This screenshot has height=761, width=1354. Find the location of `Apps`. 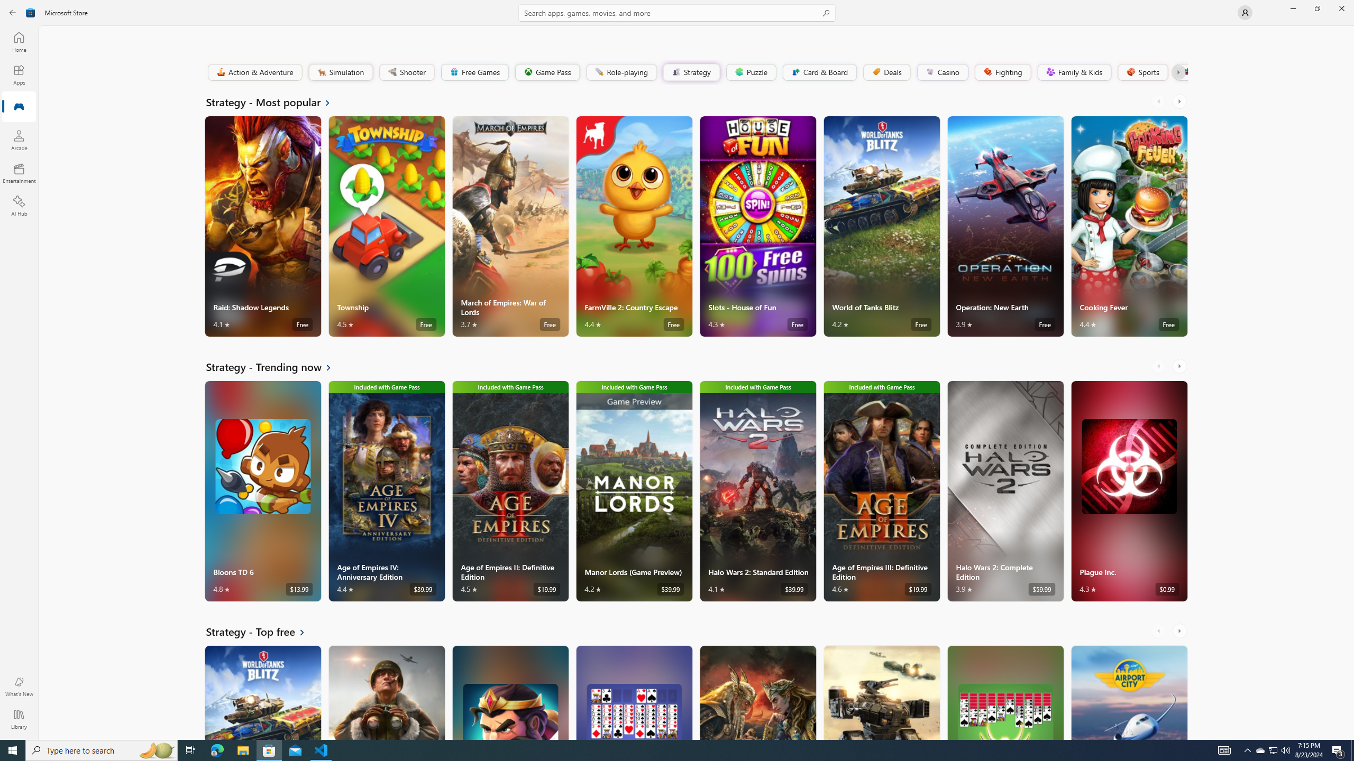

Apps is located at coordinates (19, 75).